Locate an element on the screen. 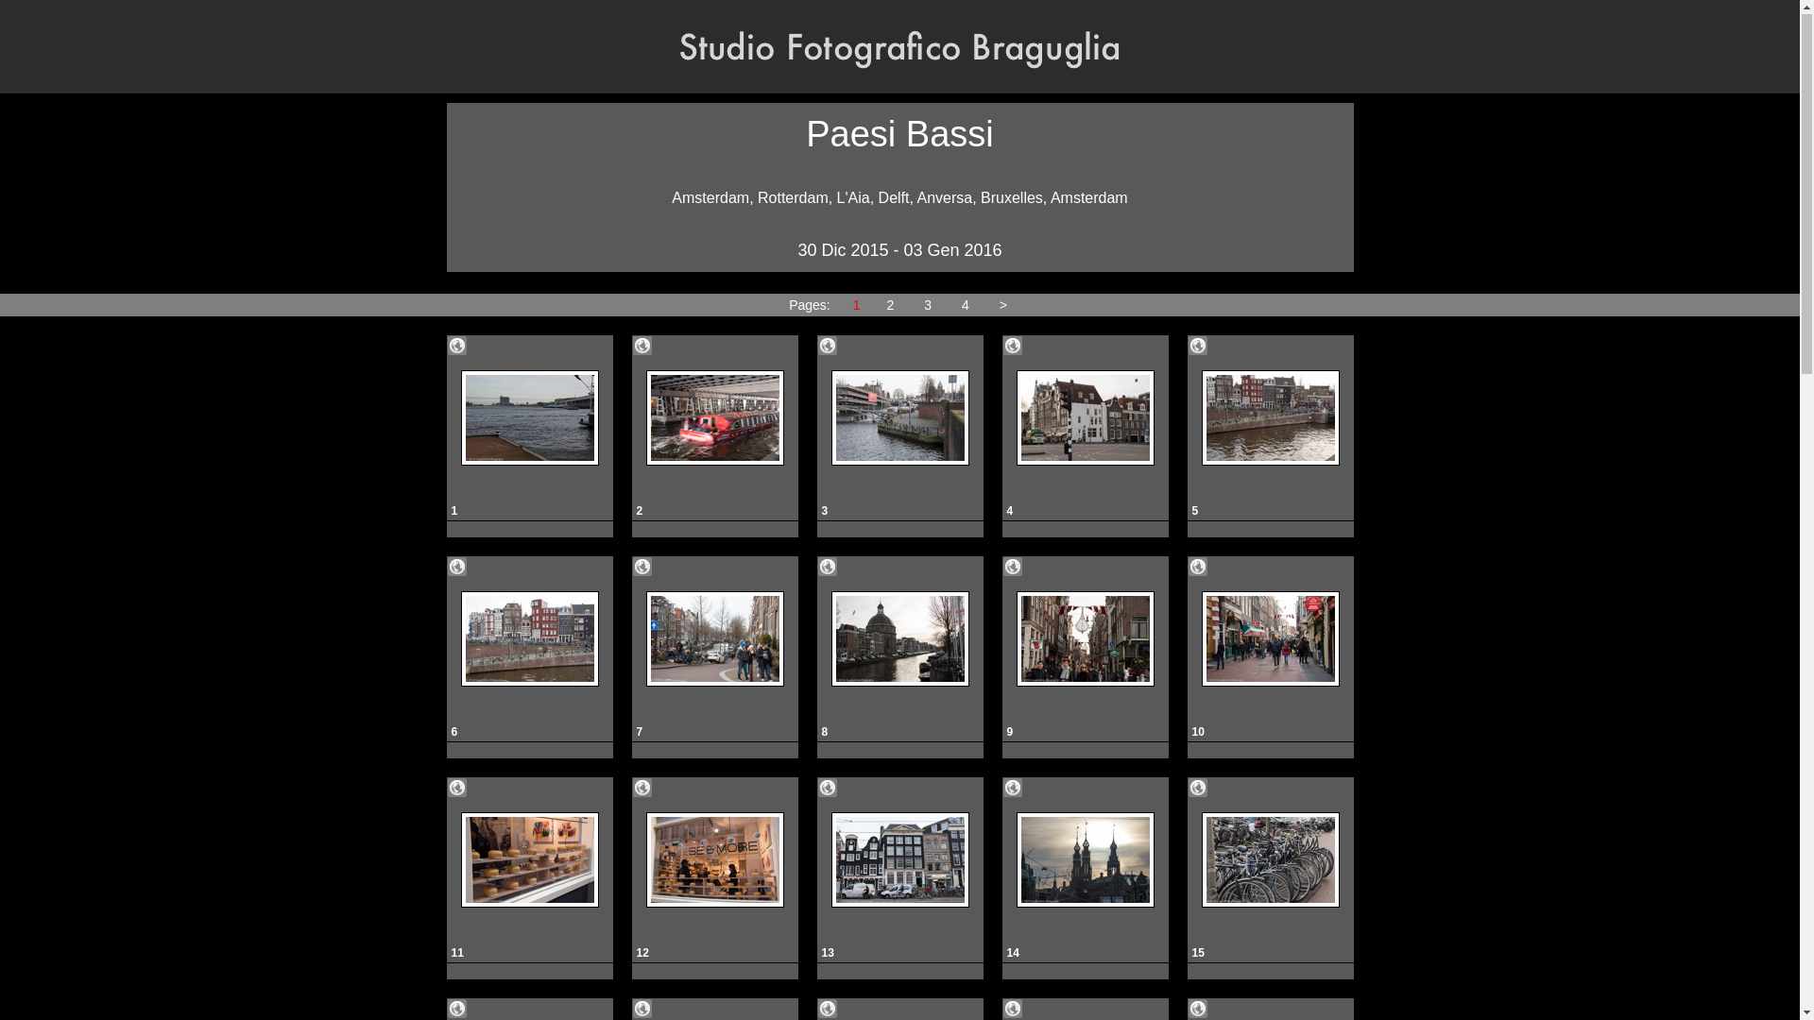 Image resolution: width=1814 pixels, height=1020 pixels. View Location on Google Maps is located at coordinates (642, 568).